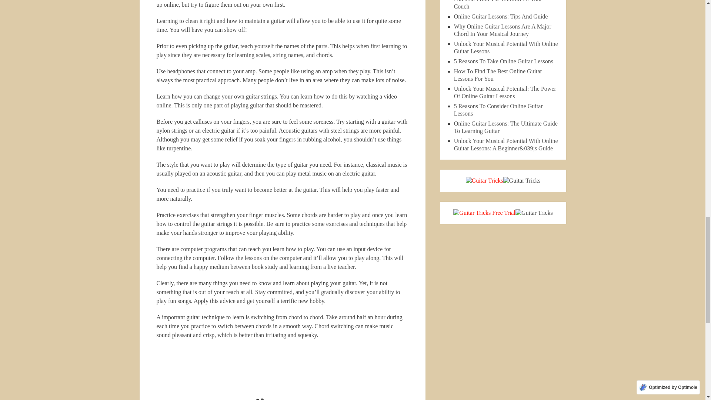 Image resolution: width=711 pixels, height=400 pixels. I want to click on Online Guitar Lessons: Tips And Guide, so click(501, 16).